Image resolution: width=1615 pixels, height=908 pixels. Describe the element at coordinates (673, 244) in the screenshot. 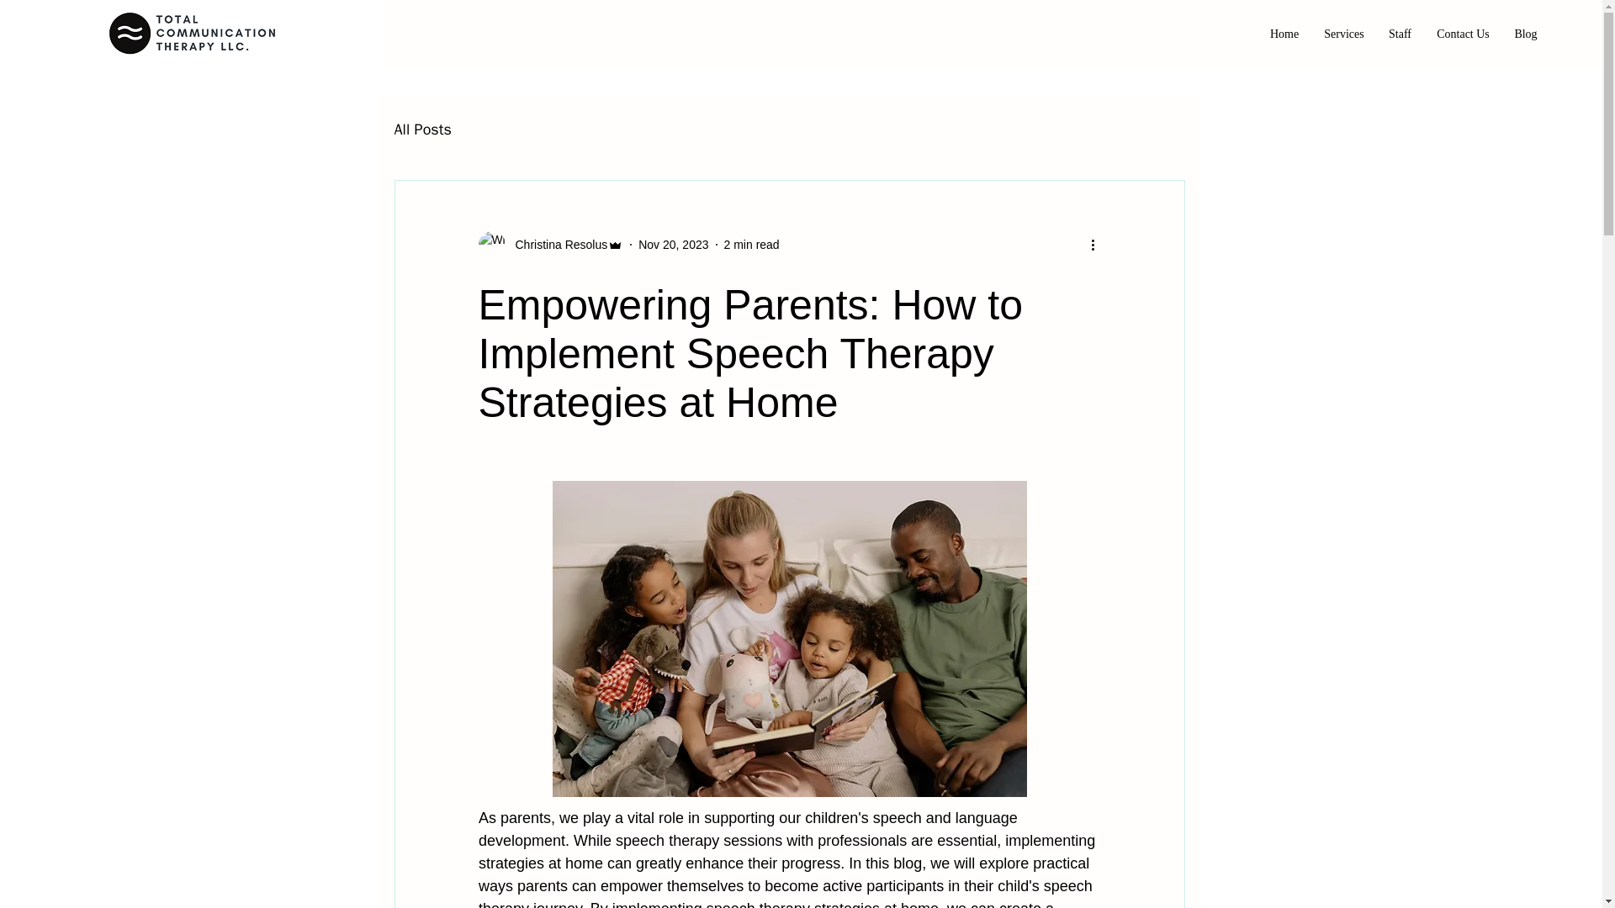

I see `Nov 20, 2023` at that location.